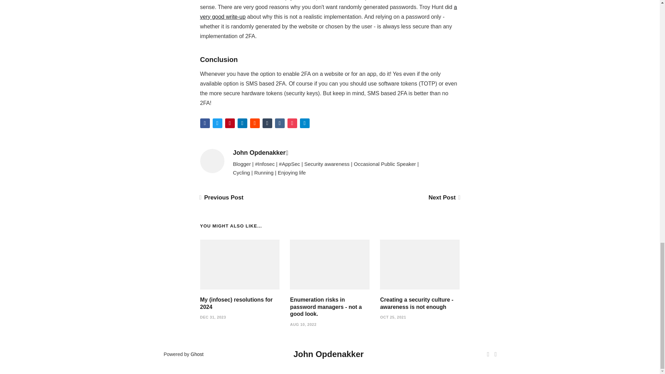 The image size is (665, 374). Describe the element at coordinates (328, 12) in the screenshot. I see `a very good write-up` at that location.